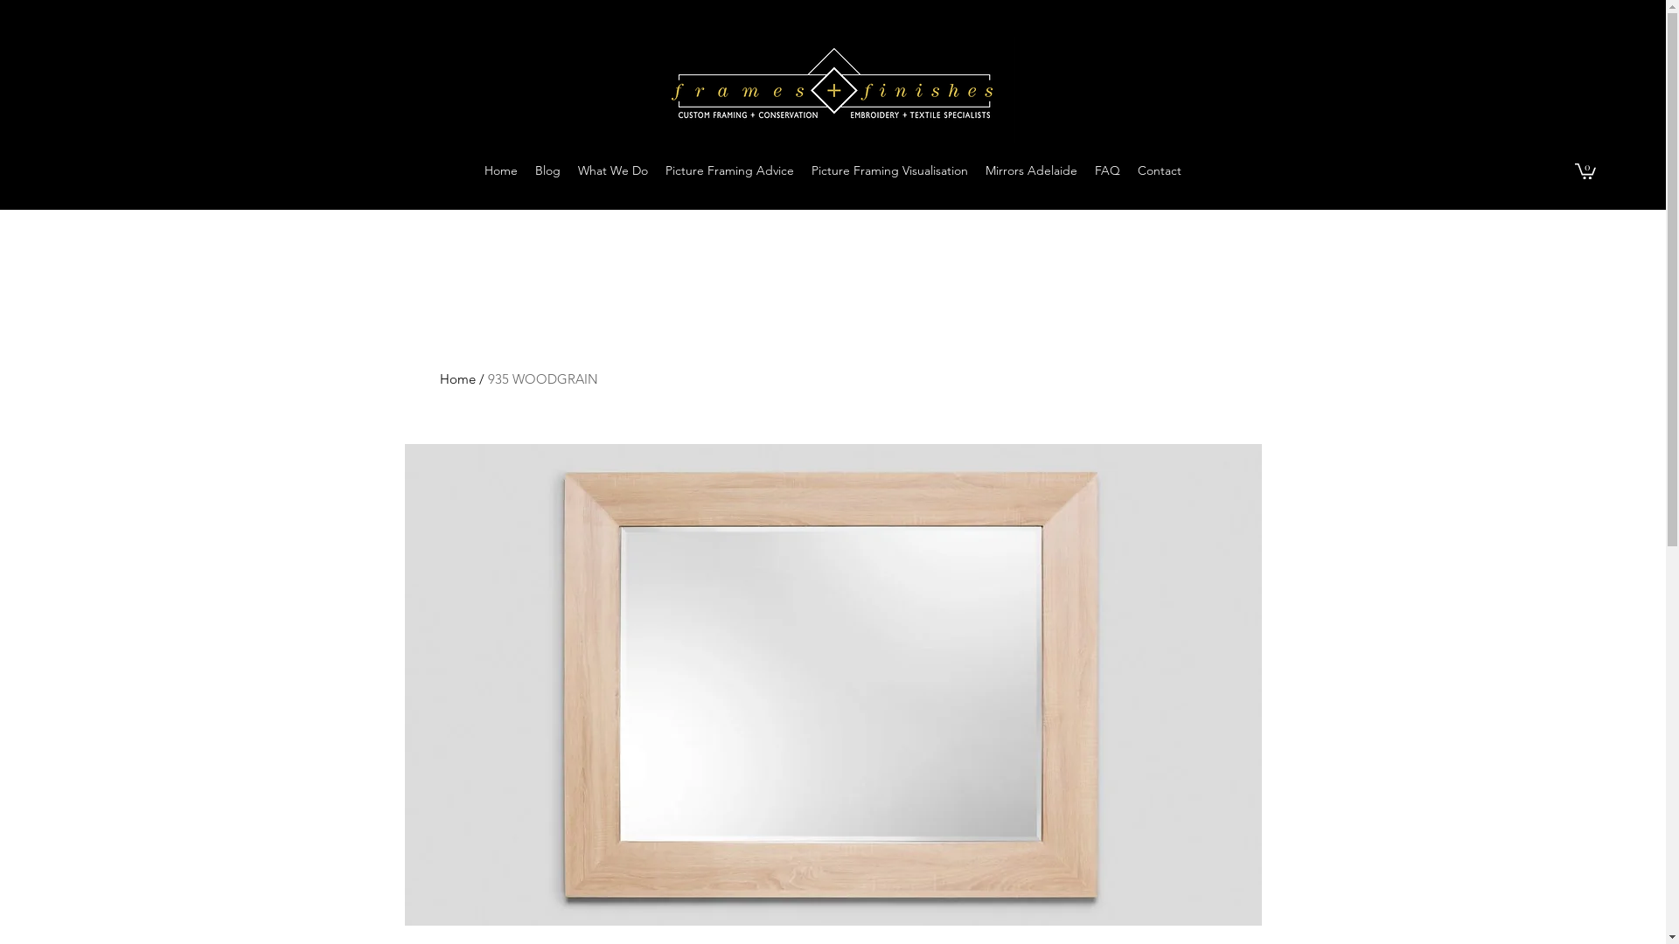 This screenshot has height=944, width=1679. What do you see at coordinates (1585, 170) in the screenshot?
I see `0` at bounding box center [1585, 170].